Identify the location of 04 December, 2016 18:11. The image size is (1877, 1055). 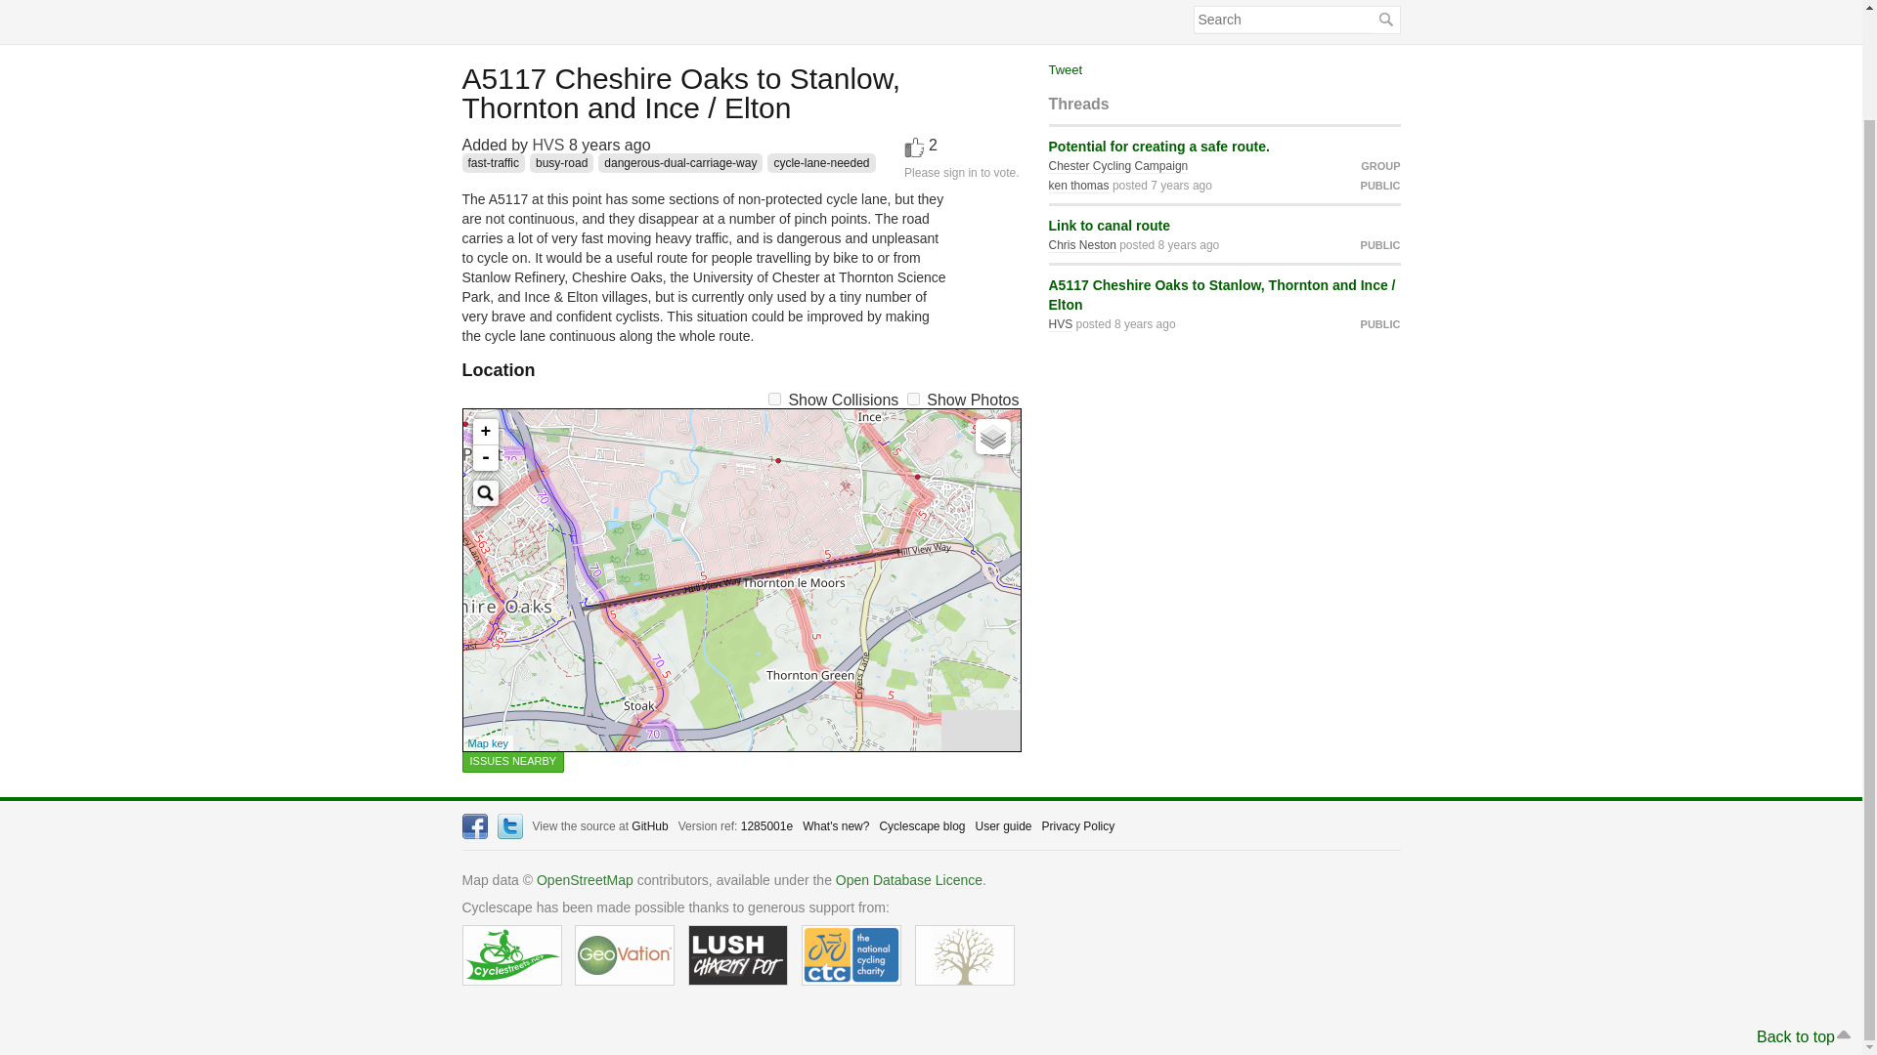
(1146, 324).